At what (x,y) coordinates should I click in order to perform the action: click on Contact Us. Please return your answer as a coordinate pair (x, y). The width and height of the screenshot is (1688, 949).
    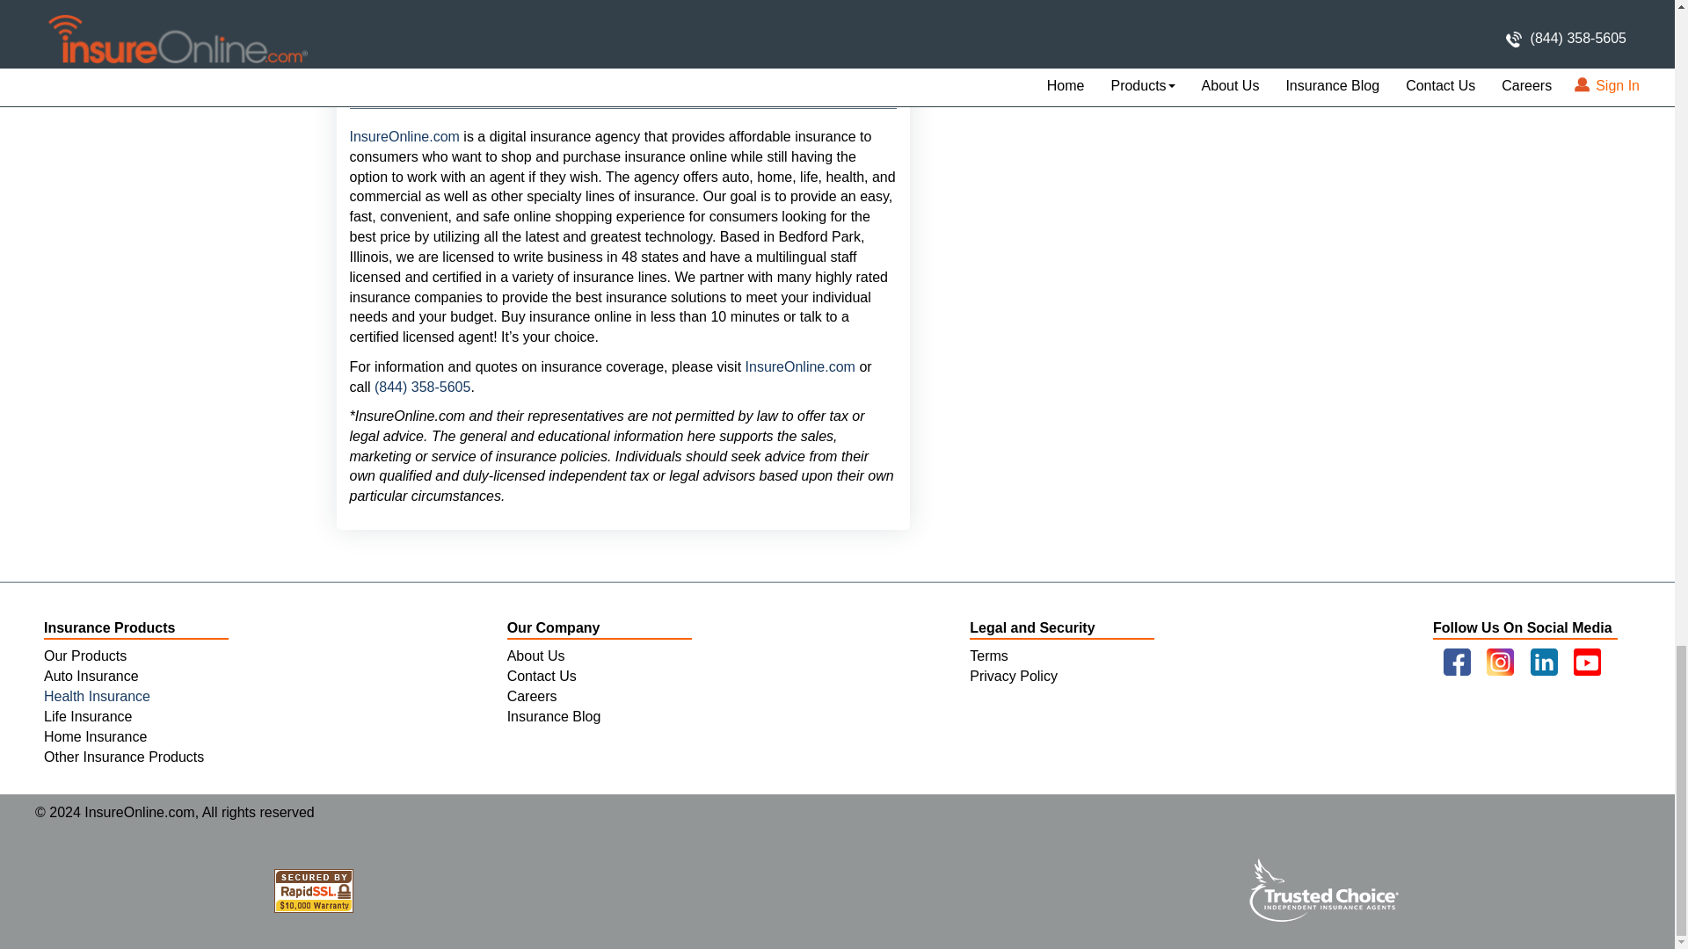
    Looking at the image, I should click on (542, 676).